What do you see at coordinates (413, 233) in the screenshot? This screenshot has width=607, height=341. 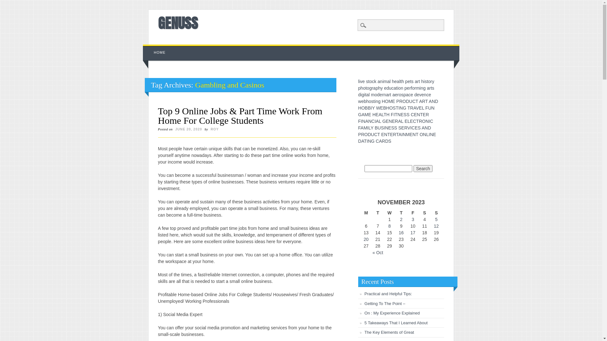 I see `17` at bounding box center [413, 233].